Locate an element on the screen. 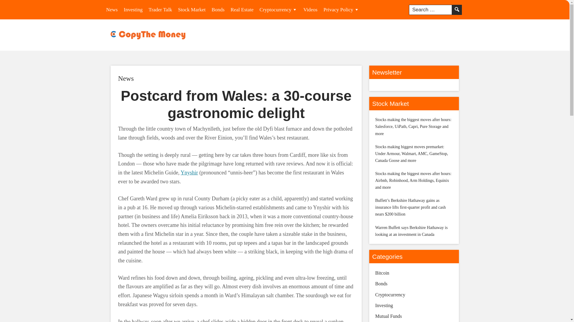 This screenshot has width=574, height=322. Videos is located at coordinates (310, 10).